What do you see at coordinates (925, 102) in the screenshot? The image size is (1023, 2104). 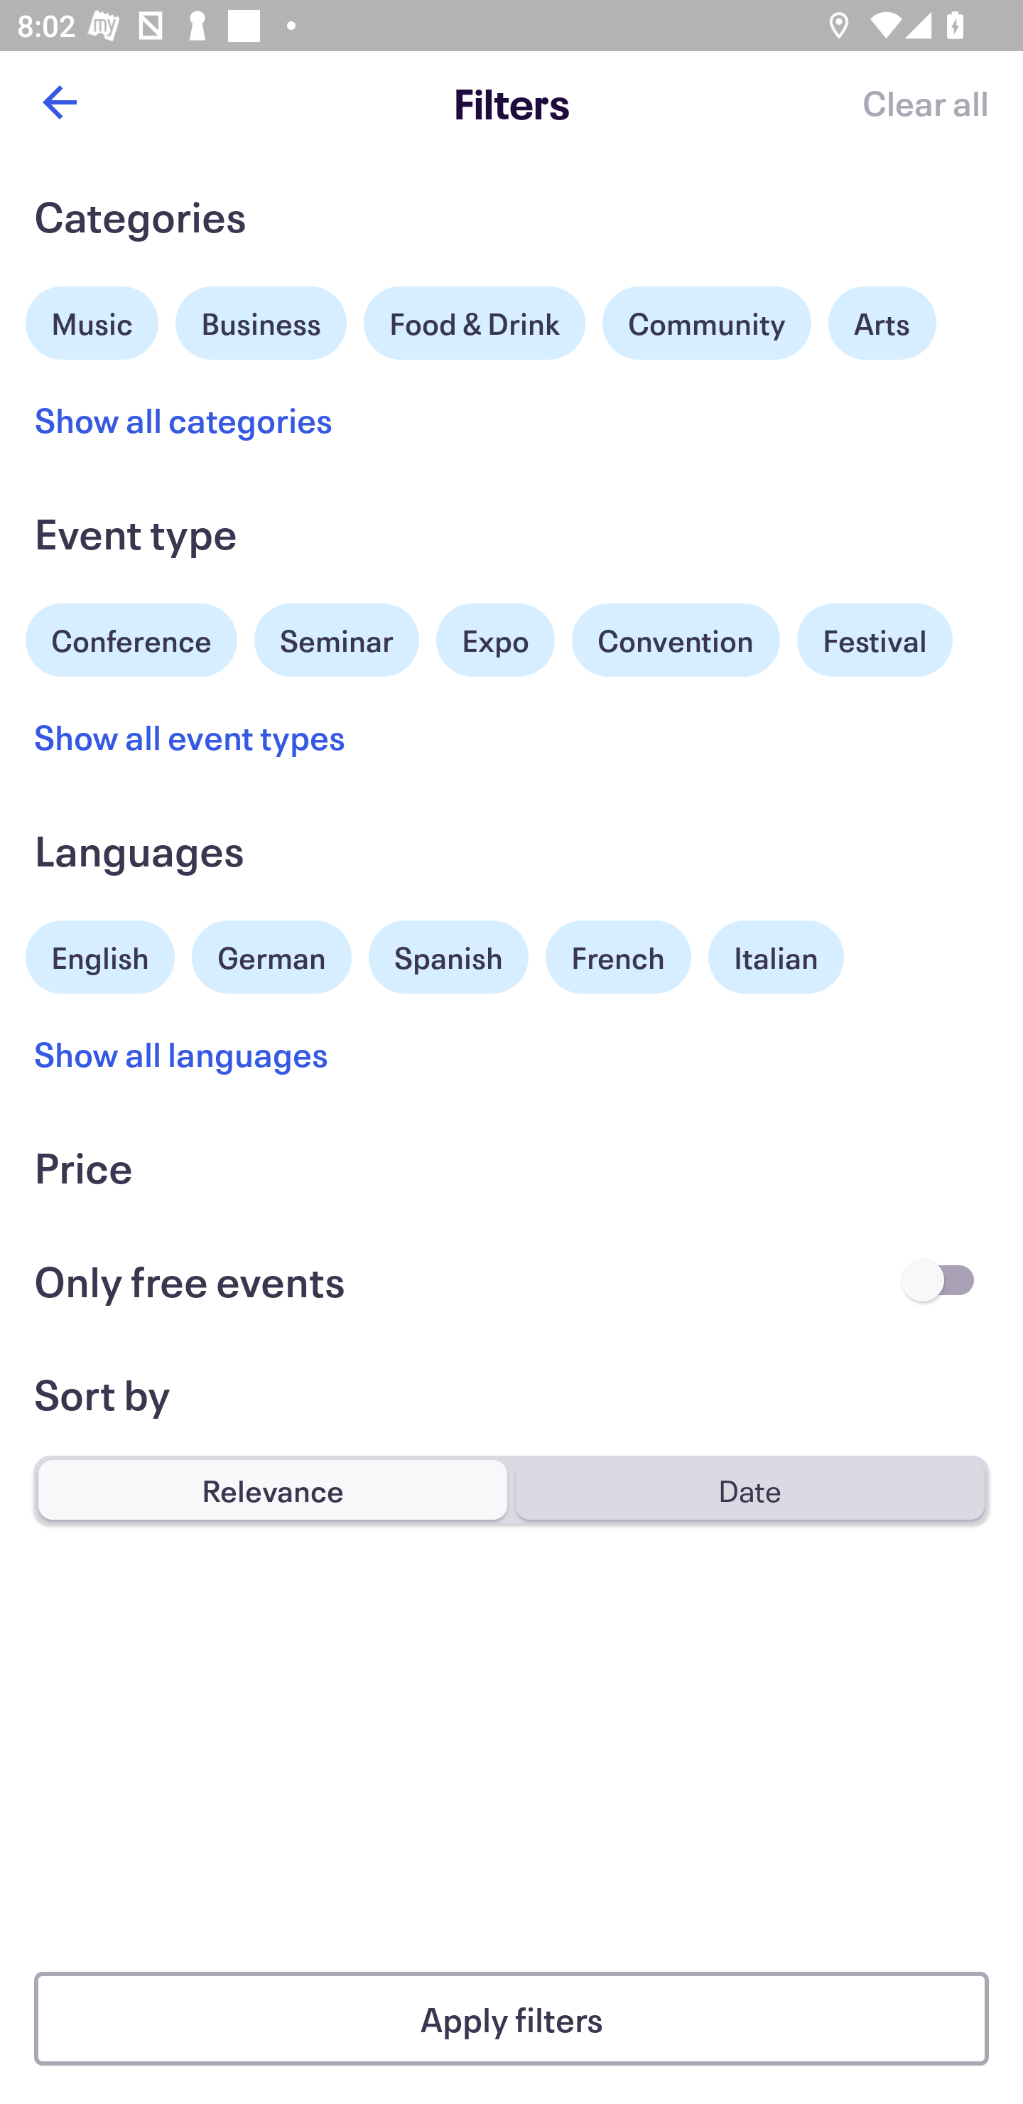 I see `Clear all` at bounding box center [925, 102].